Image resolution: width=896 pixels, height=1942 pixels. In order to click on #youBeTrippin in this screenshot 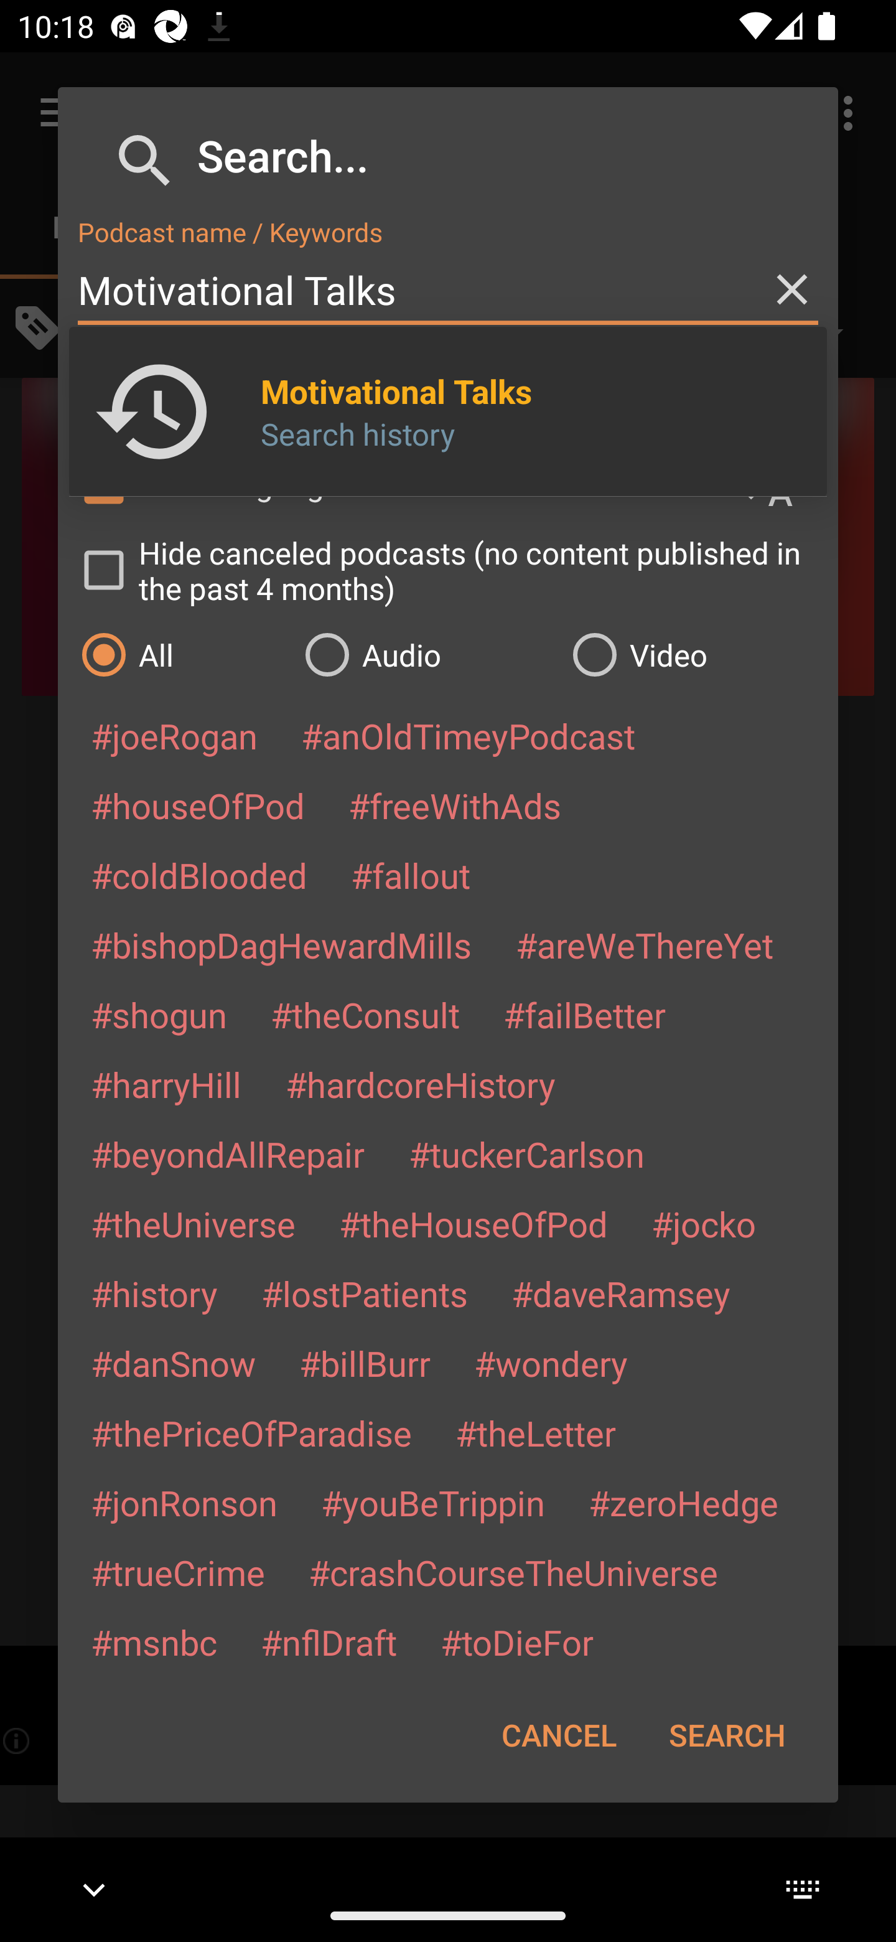, I will do `click(432, 1503)`.